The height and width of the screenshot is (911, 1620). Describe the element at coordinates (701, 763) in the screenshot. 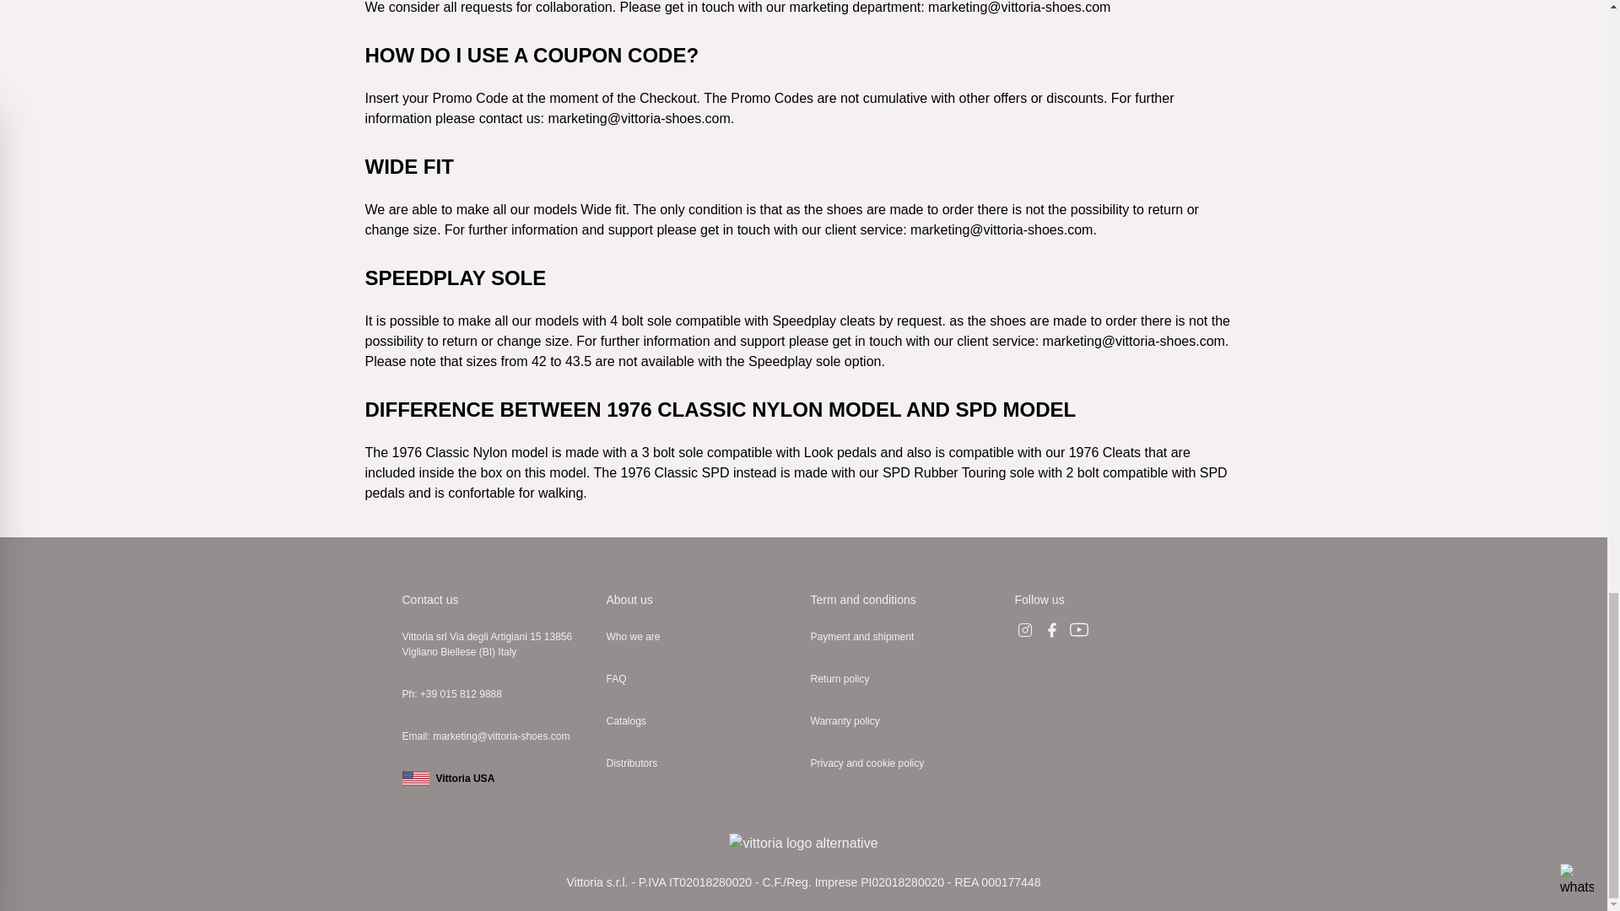

I see `Distributors` at that location.